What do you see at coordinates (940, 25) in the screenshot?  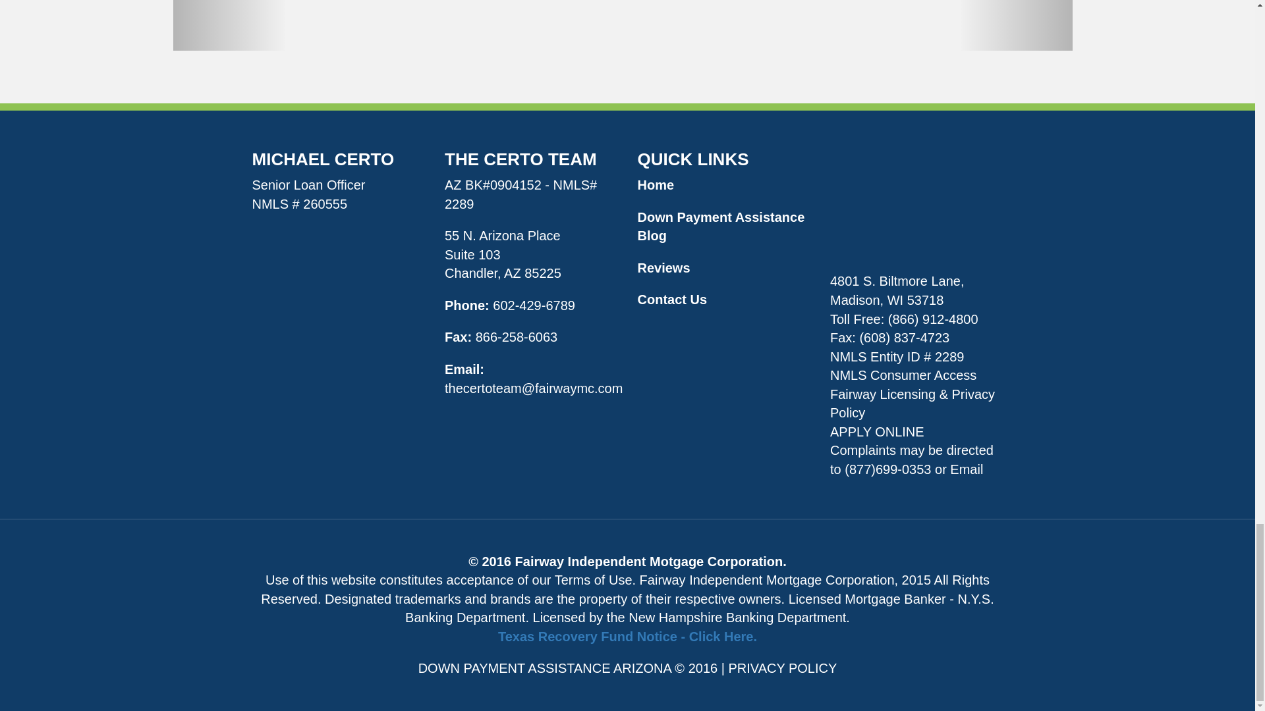 I see `Open Doors` at bounding box center [940, 25].